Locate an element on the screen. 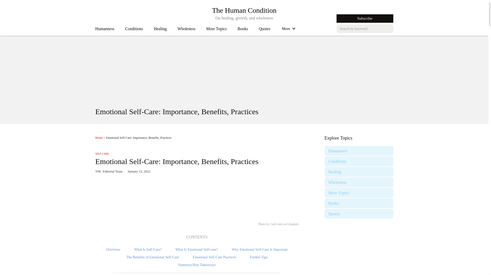 The width and height of the screenshot is (491, 276). Humanness is located at coordinates (105, 30).